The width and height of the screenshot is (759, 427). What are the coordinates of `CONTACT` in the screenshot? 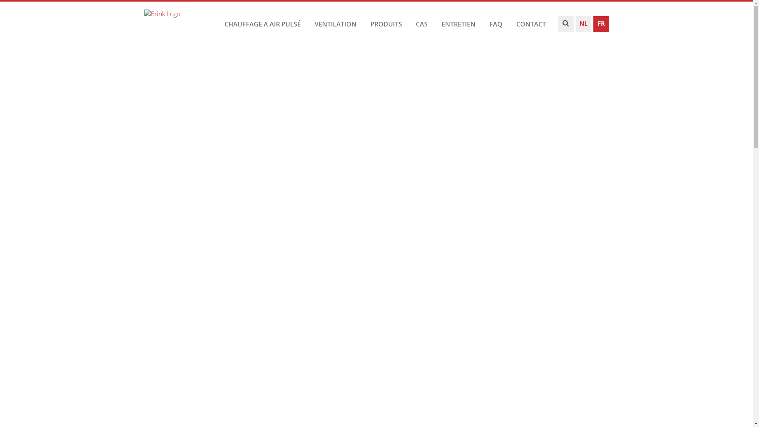 It's located at (531, 24).